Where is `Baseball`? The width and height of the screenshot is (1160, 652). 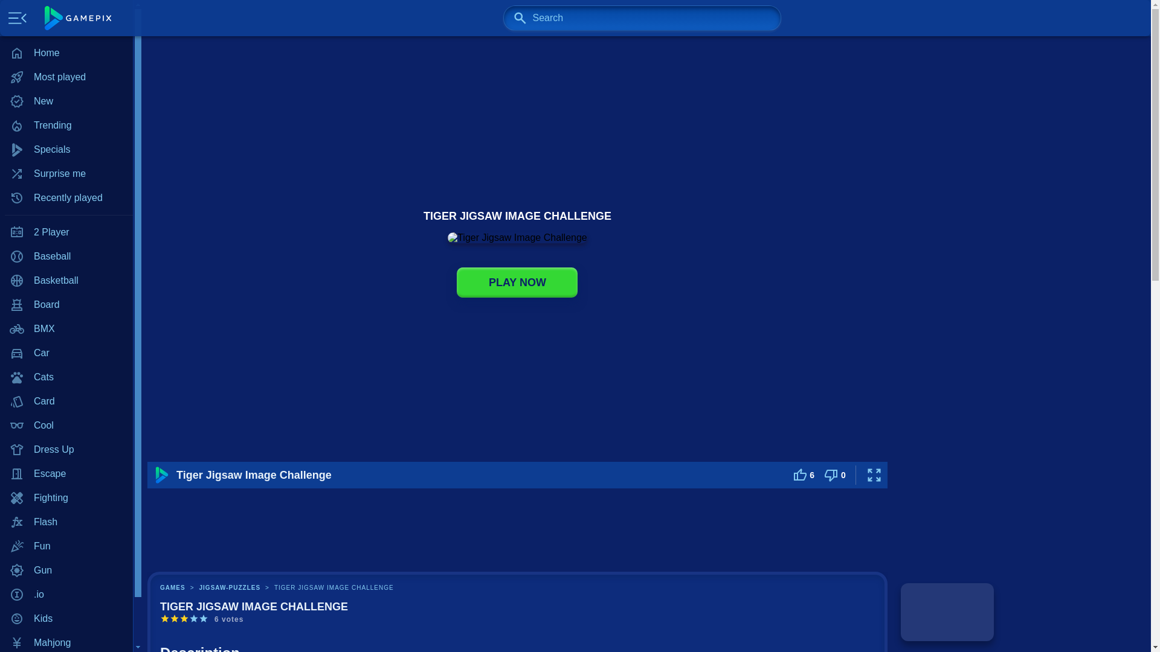
Baseball is located at coordinates (66, 256).